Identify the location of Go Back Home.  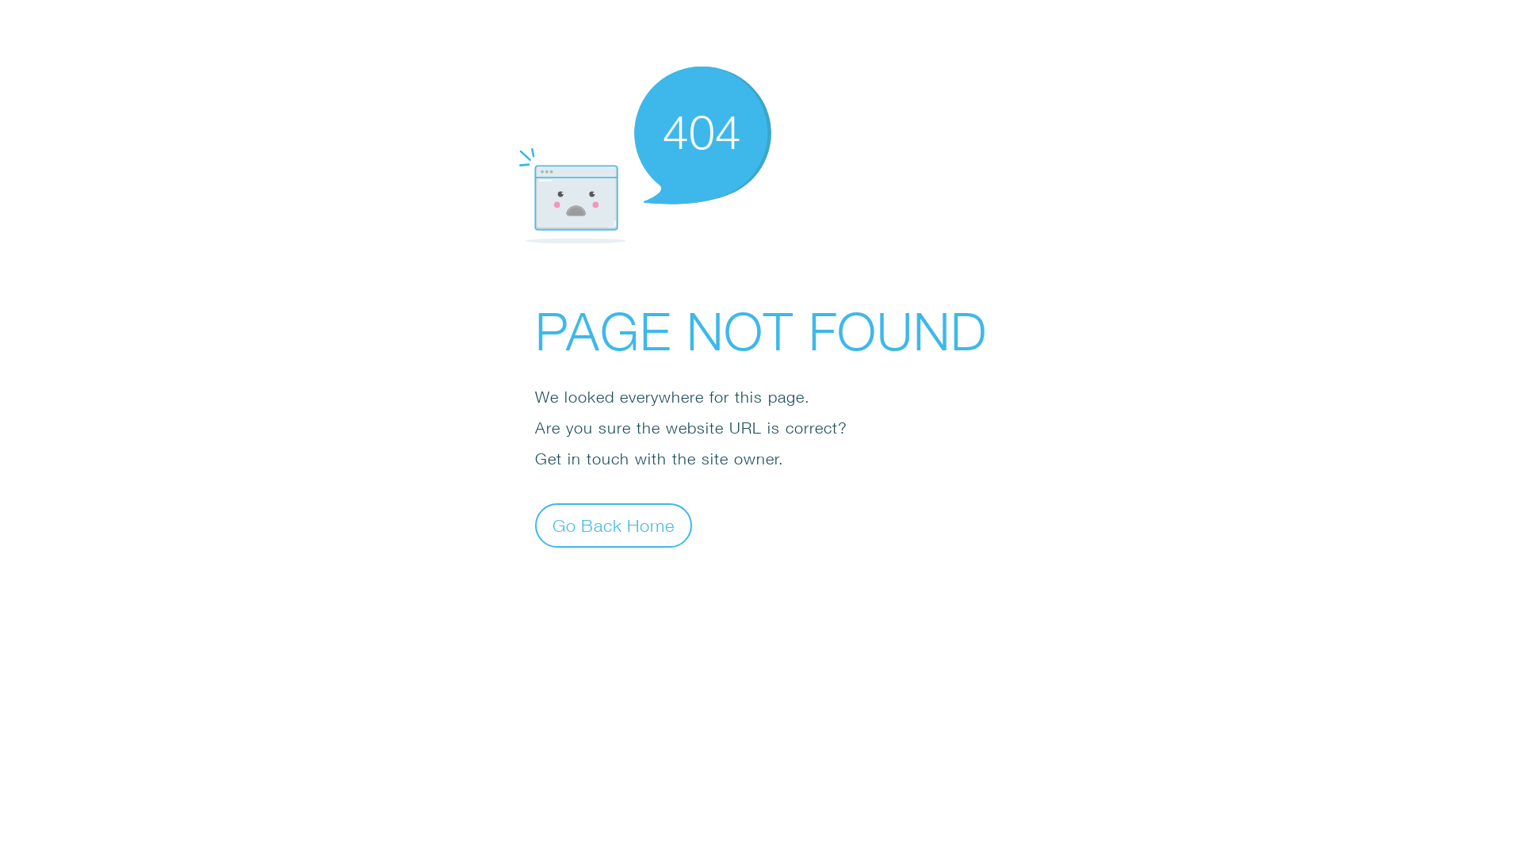
(614, 525).